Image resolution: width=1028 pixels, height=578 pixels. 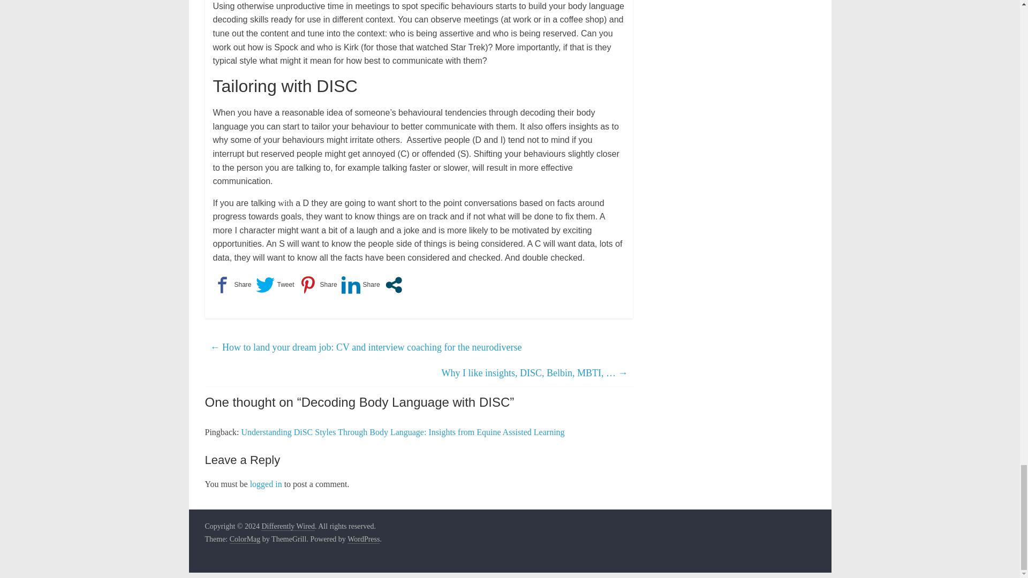 I want to click on WordPress, so click(x=363, y=539).